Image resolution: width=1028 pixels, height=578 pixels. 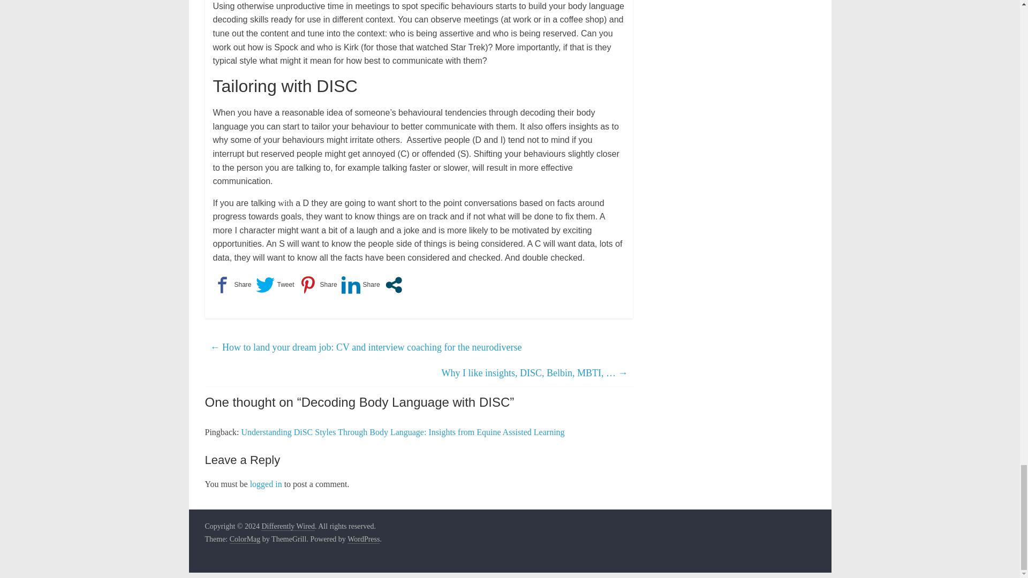 I want to click on WordPress, so click(x=363, y=539).